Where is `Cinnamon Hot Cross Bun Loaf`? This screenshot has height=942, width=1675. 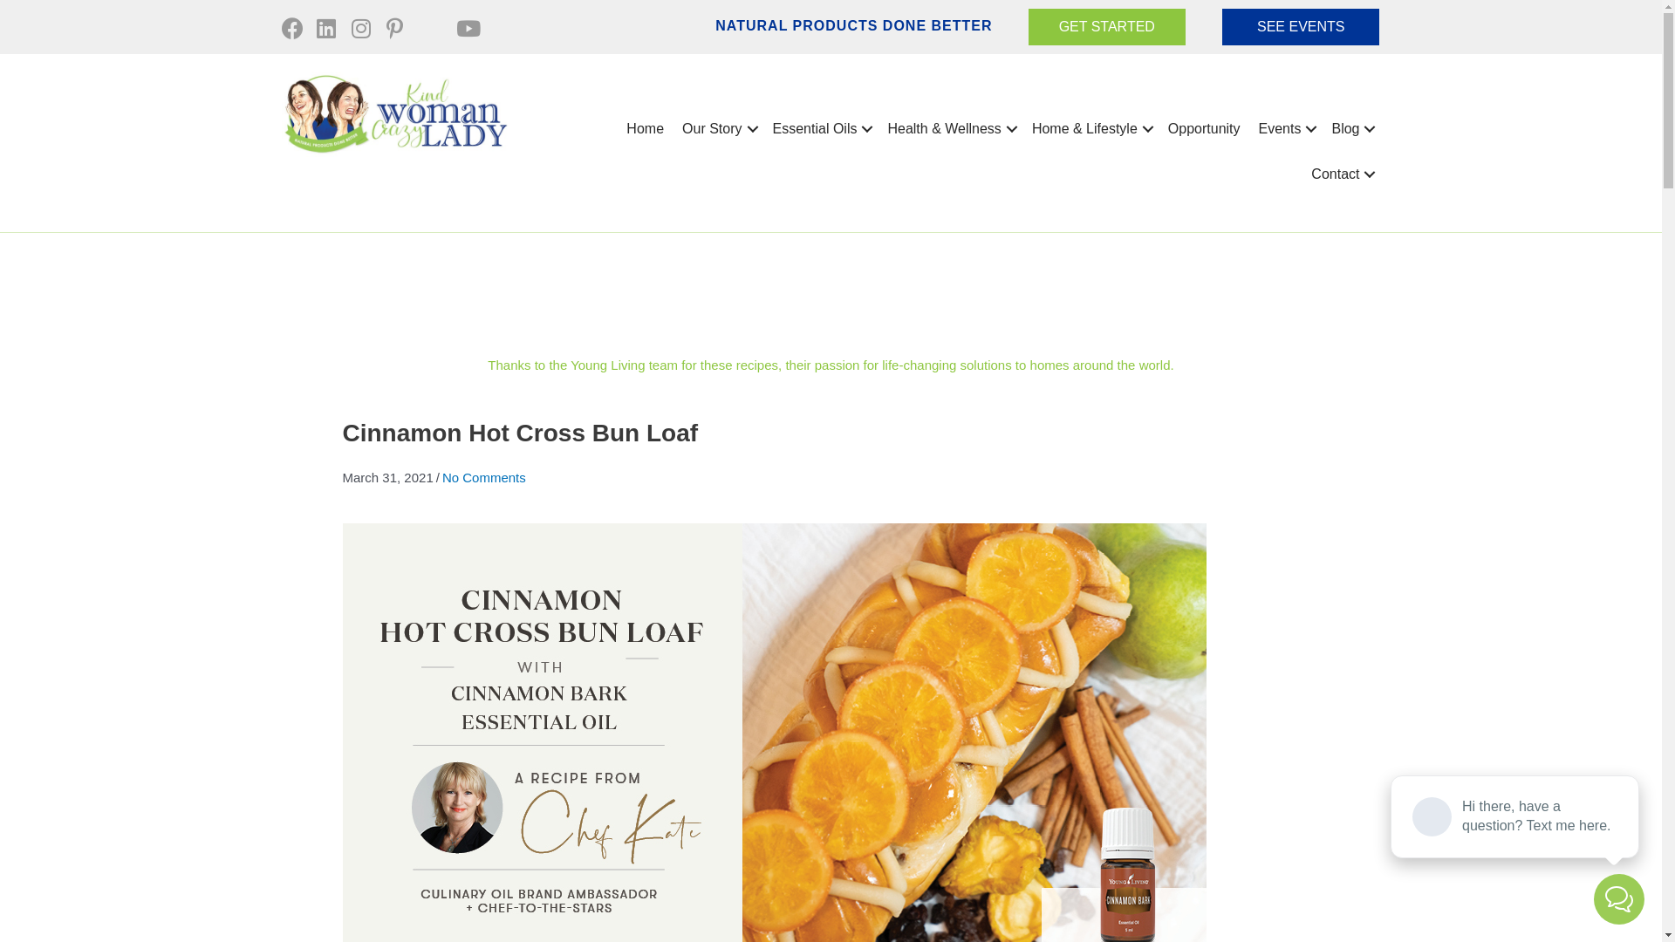
Cinnamon Hot Cross Bun Loaf is located at coordinates (774, 748).